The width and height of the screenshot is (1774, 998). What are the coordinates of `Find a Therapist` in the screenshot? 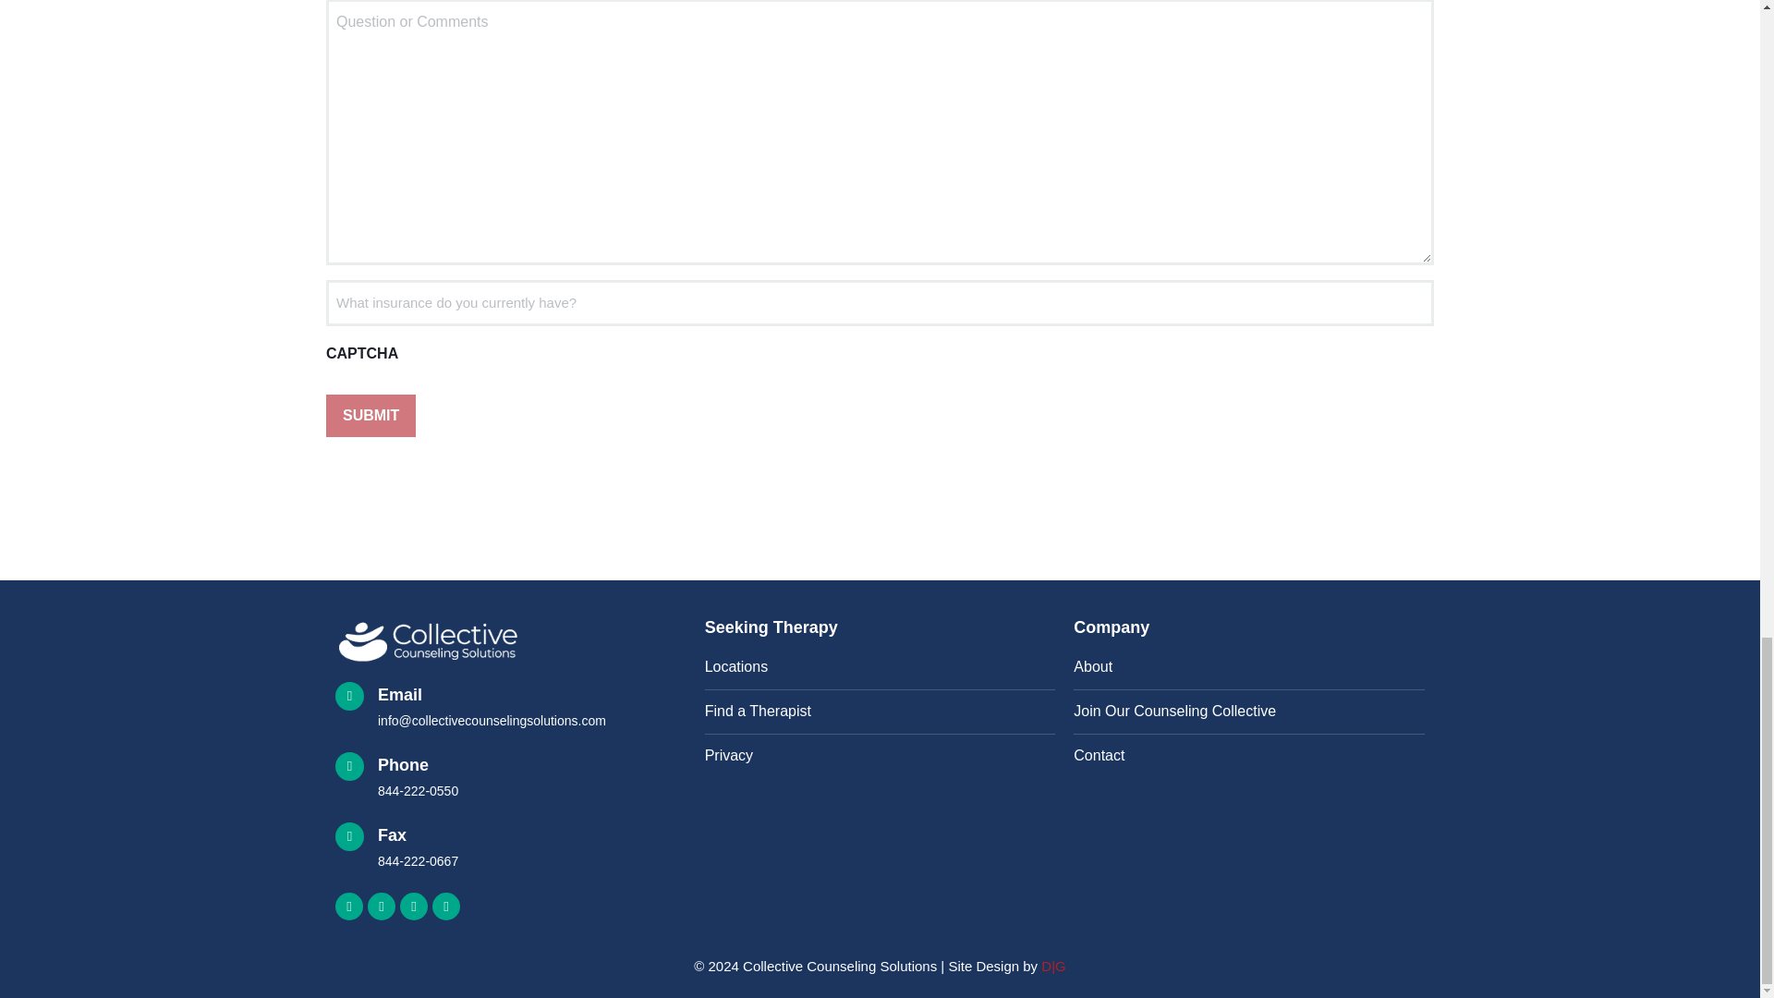 It's located at (371, 416).